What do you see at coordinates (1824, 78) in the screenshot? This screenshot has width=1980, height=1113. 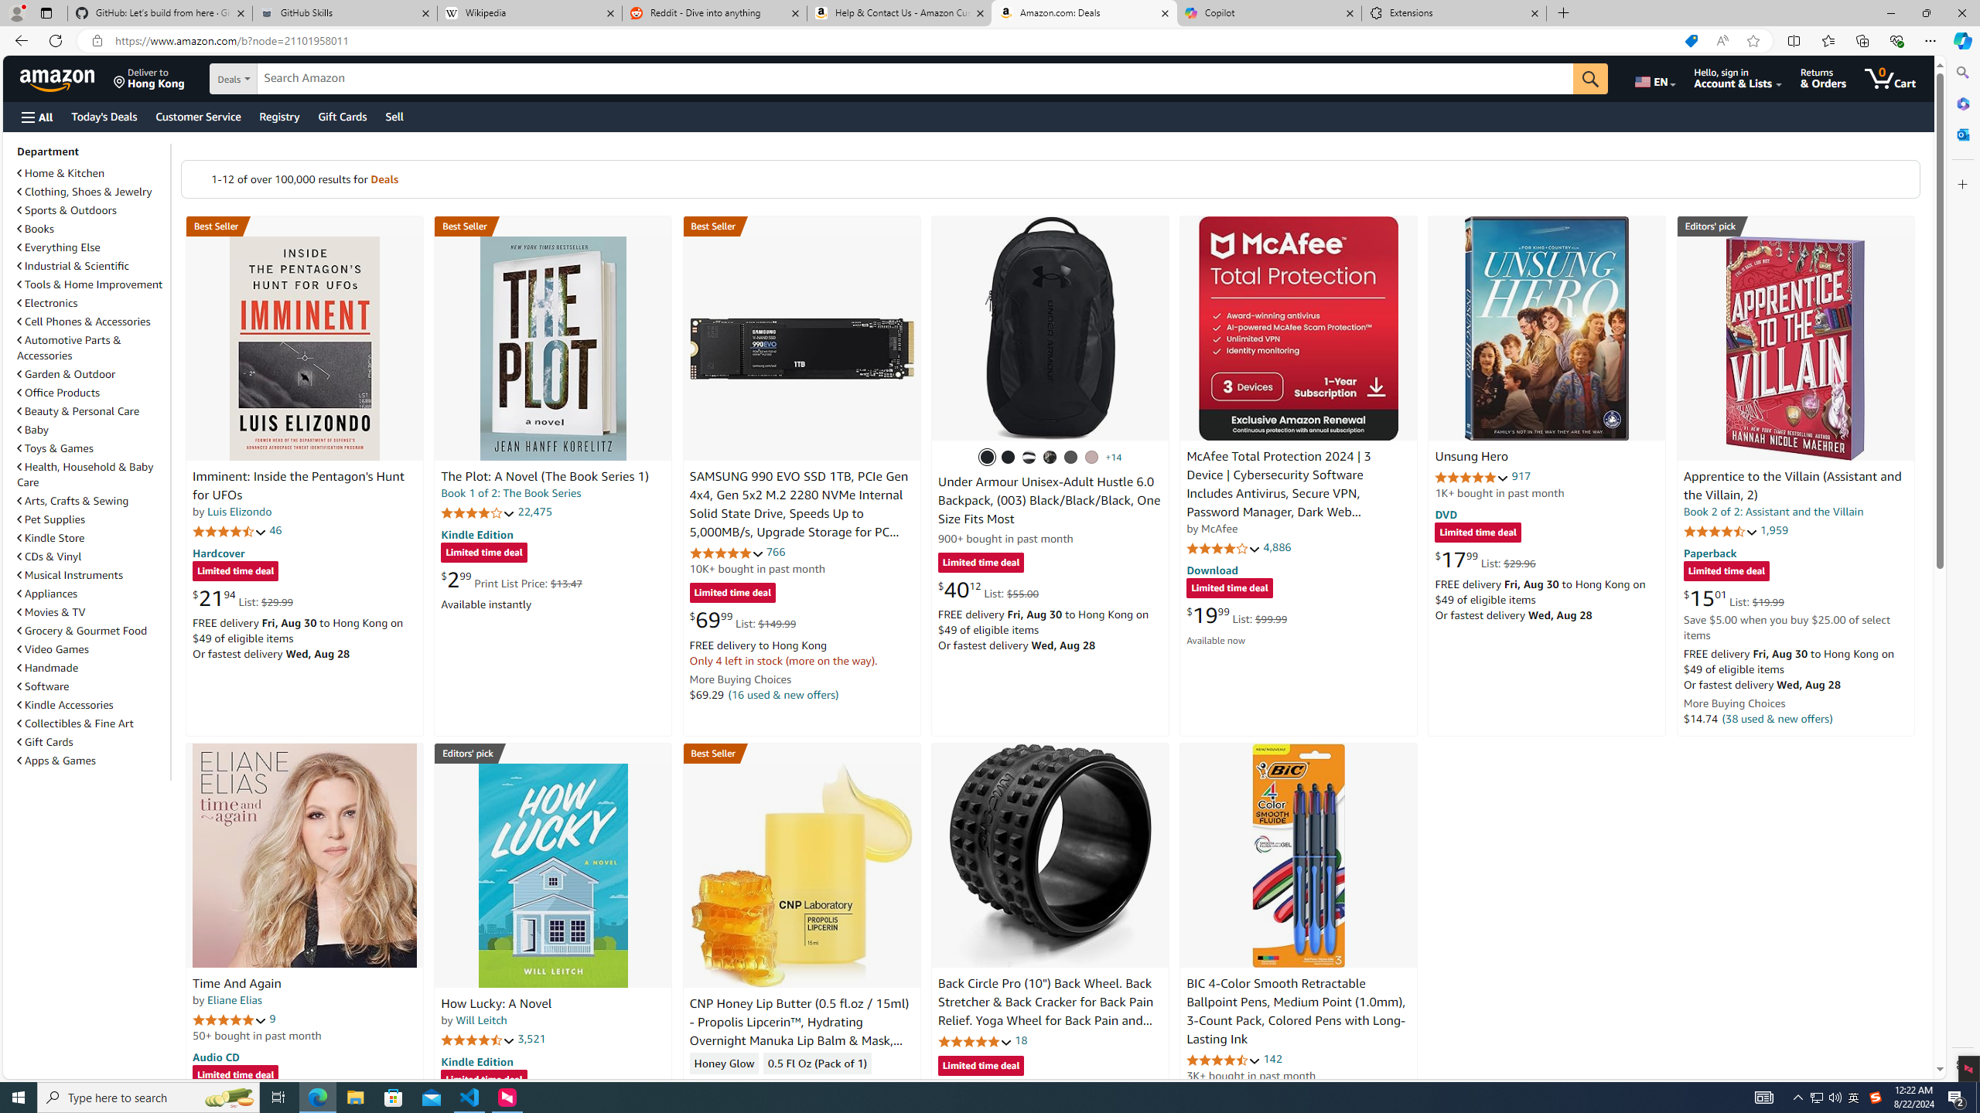 I see `Returns & Orders` at bounding box center [1824, 78].